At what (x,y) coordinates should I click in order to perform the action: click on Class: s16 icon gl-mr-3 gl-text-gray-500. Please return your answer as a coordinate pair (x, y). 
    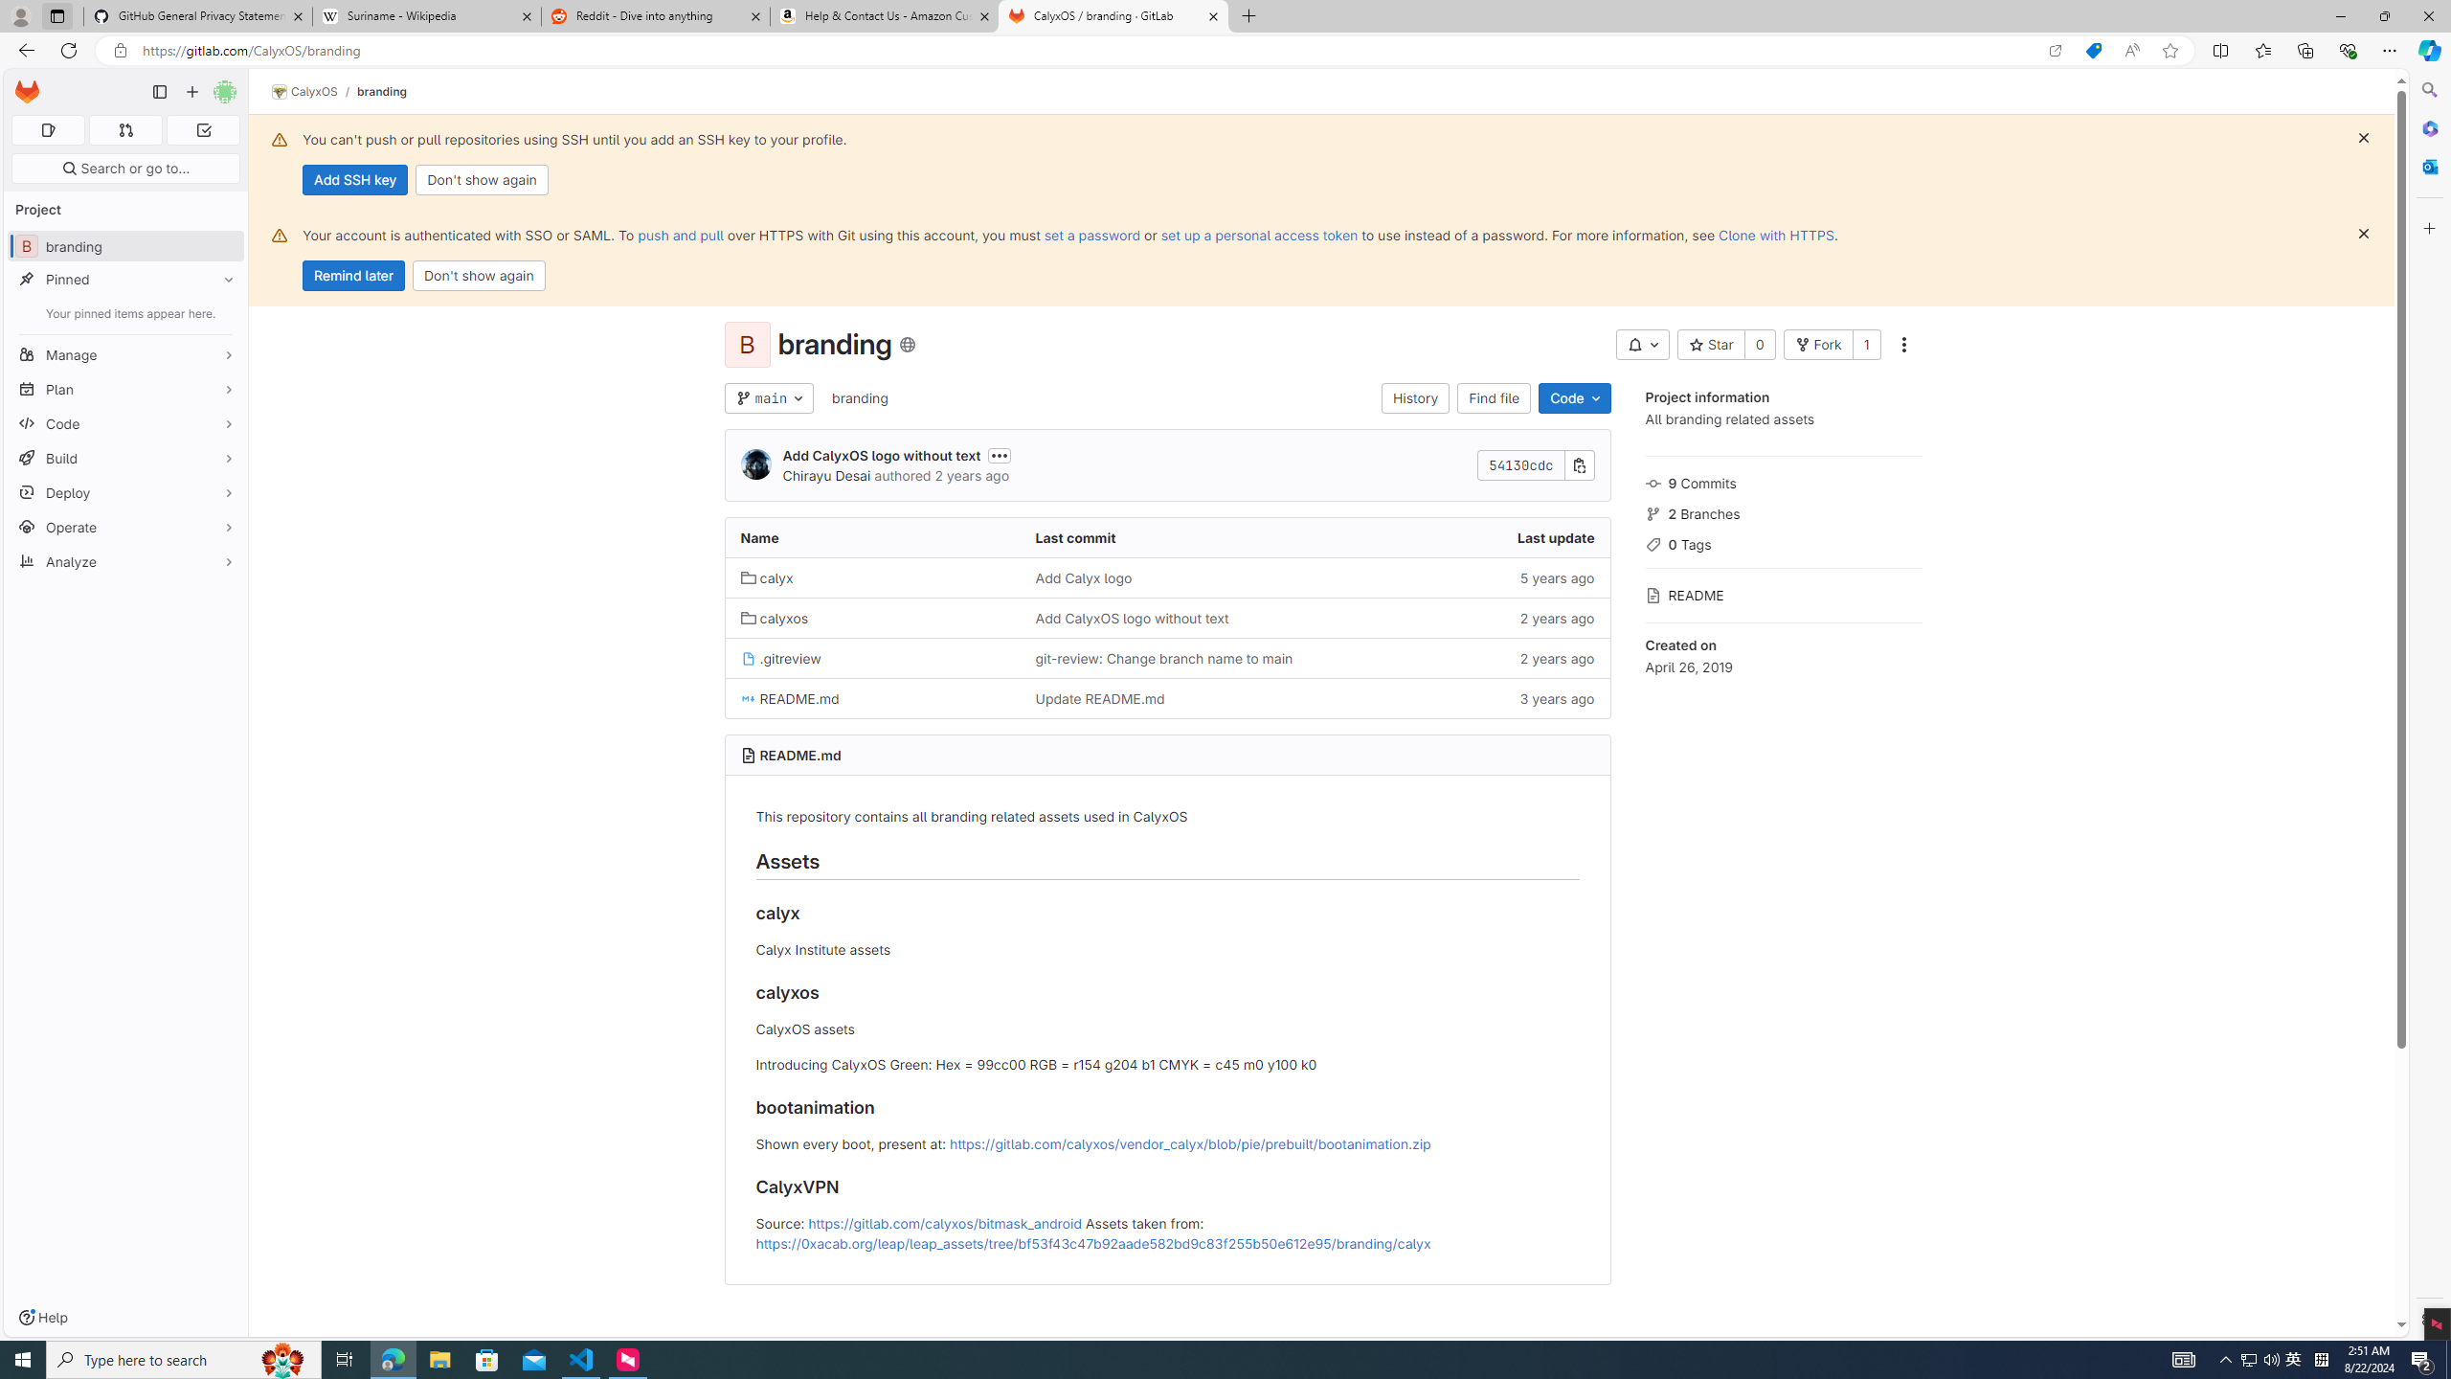
    Looking at the image, I should click on (1653, 596).